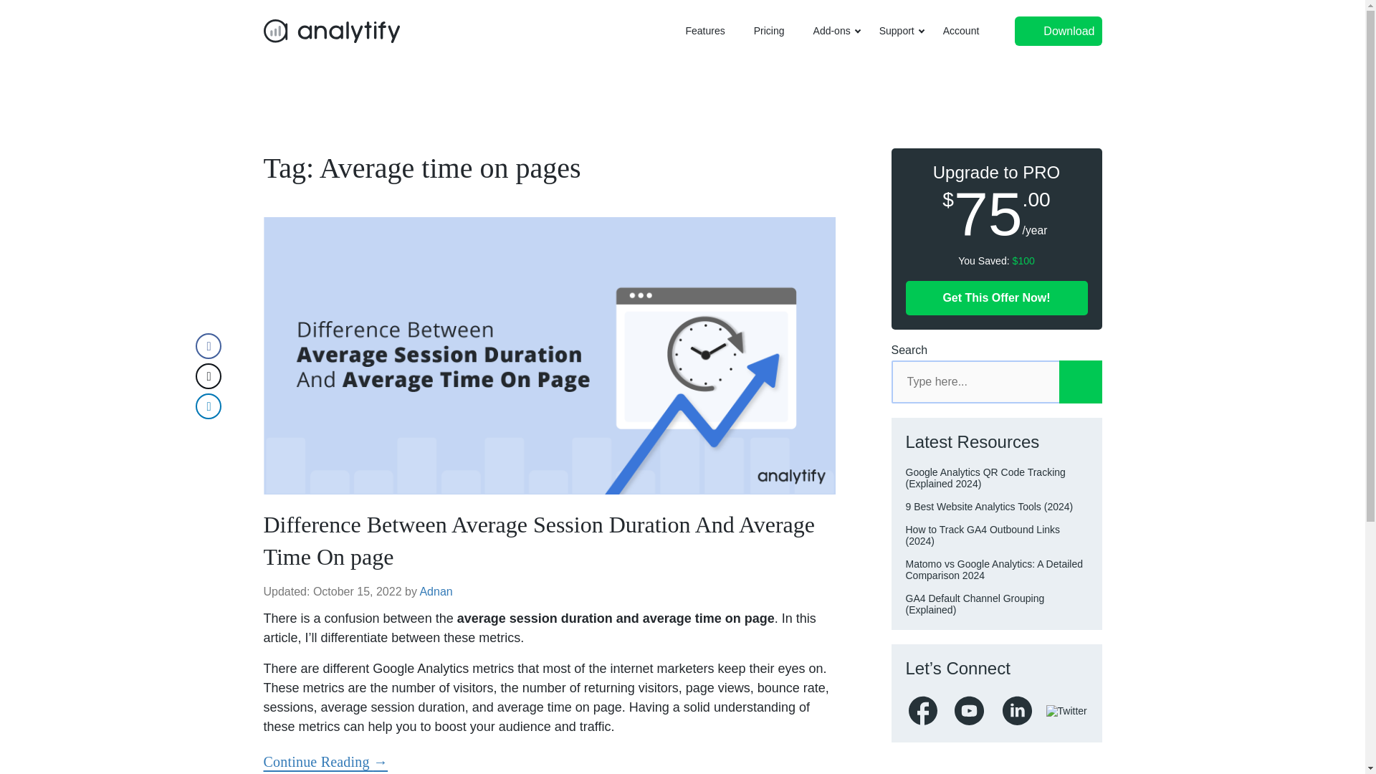 The image size is (1376, 774). Describe the element at coordinates (1081, 381) in the screenshot. I see `Search` at that location.